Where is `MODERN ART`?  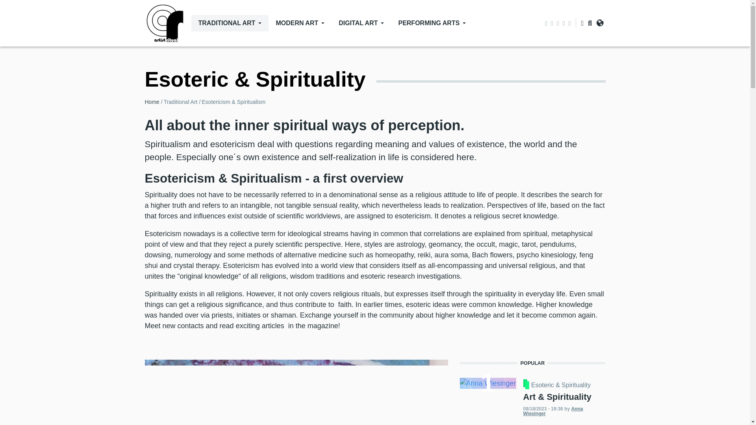 MODERN ART is located at coordinates (300, 23).